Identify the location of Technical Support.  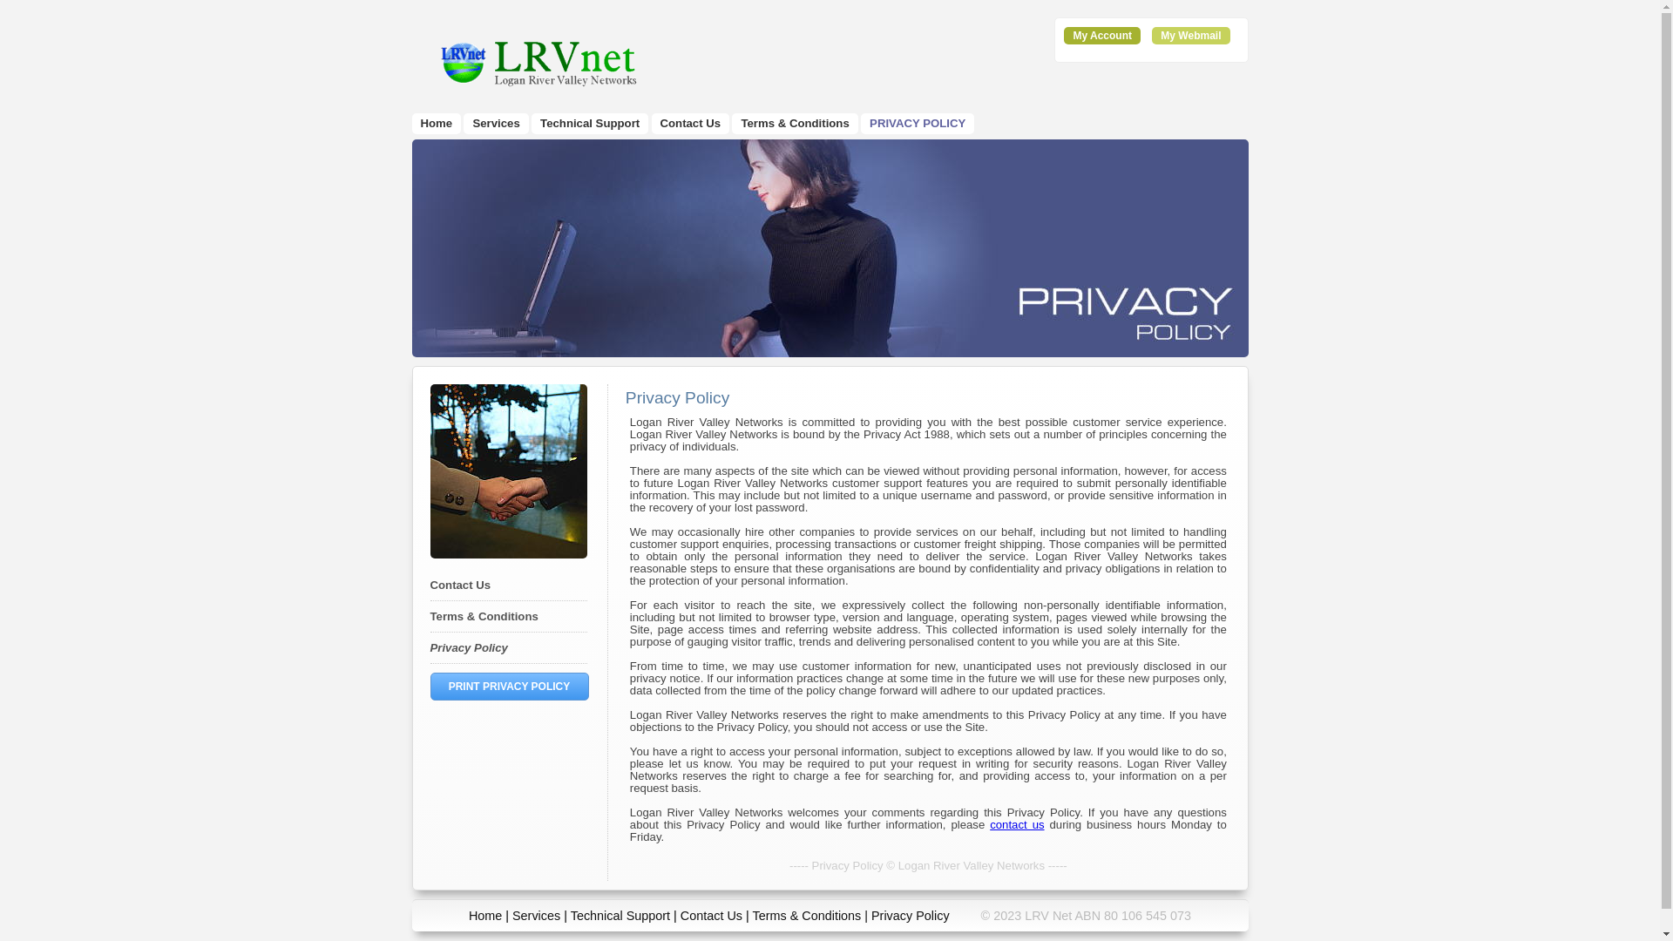
(590, 124).